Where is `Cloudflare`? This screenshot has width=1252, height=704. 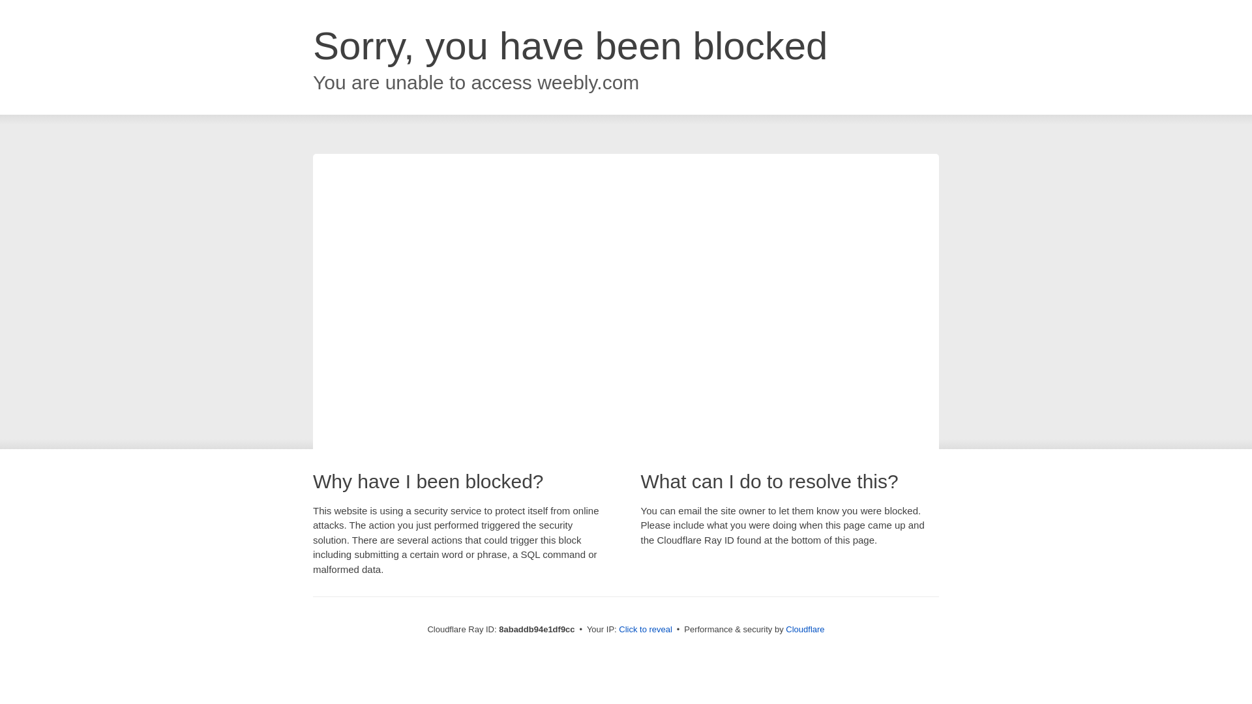
Cloudflare is located at coordinates (805, 629).